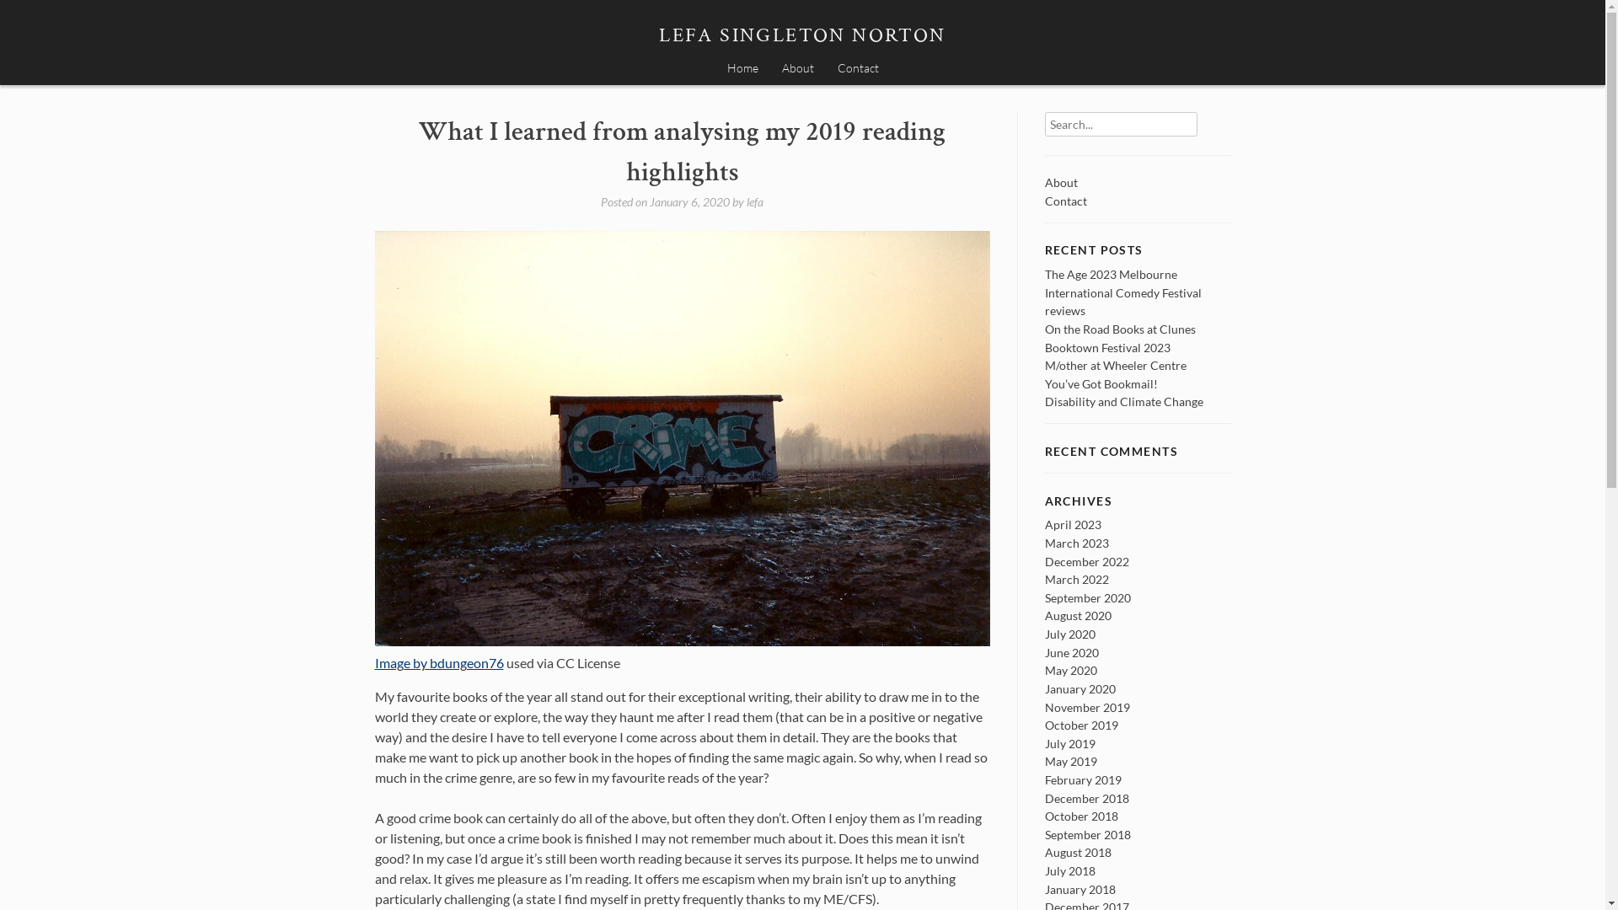 The image size is (1618, 910). What do you see at coordinates (1077, 580) in the screenshot?
I see `March 2022` at bounding box center [1077, 580].